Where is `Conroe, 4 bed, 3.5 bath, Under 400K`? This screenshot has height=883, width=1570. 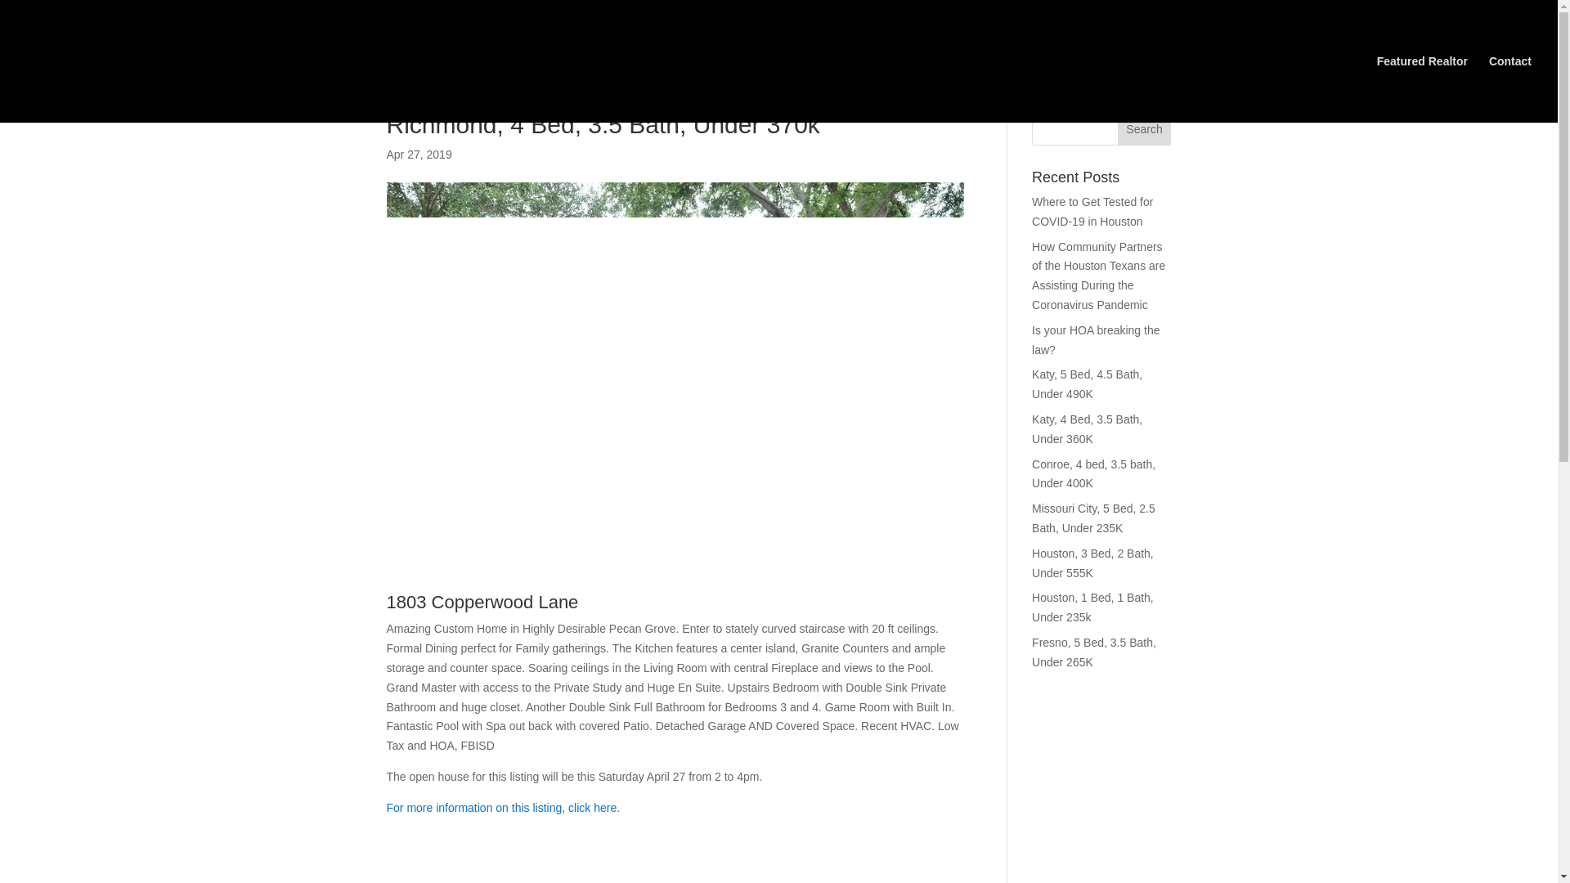
Conroe, 4 bed, 3.5 bath, Under 400K is located at coordinates (1093, 474).